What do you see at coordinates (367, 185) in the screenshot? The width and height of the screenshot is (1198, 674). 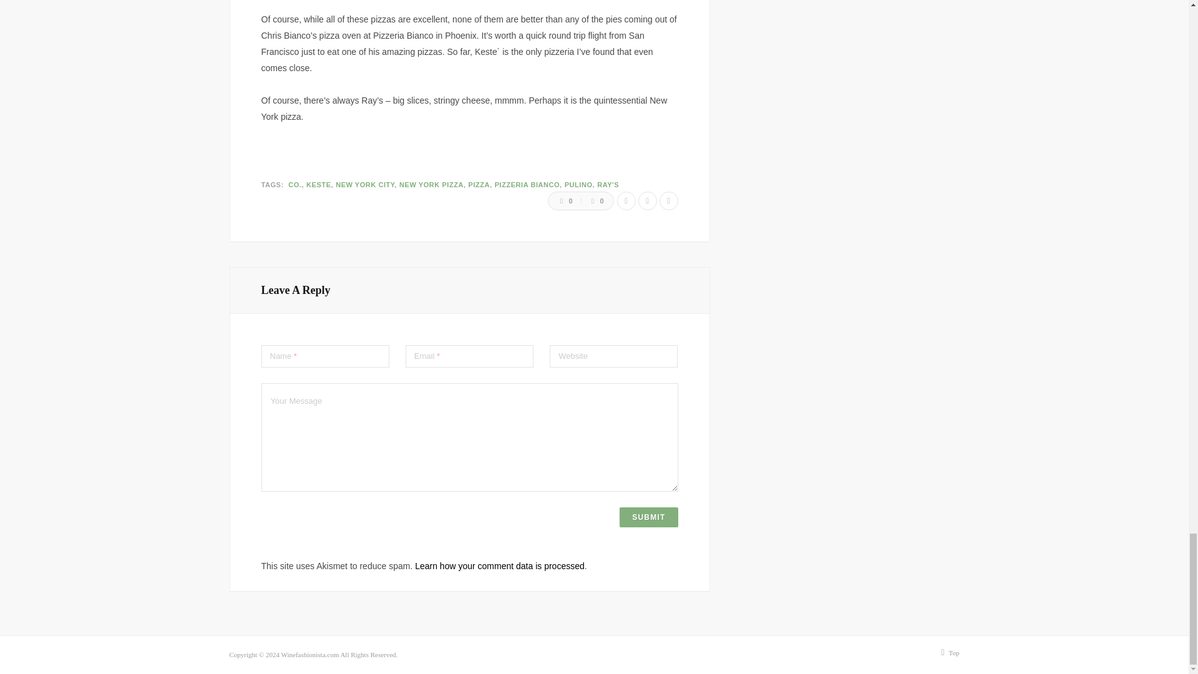 I see `NEW YORK CITY` at bounding box center [367, 185].